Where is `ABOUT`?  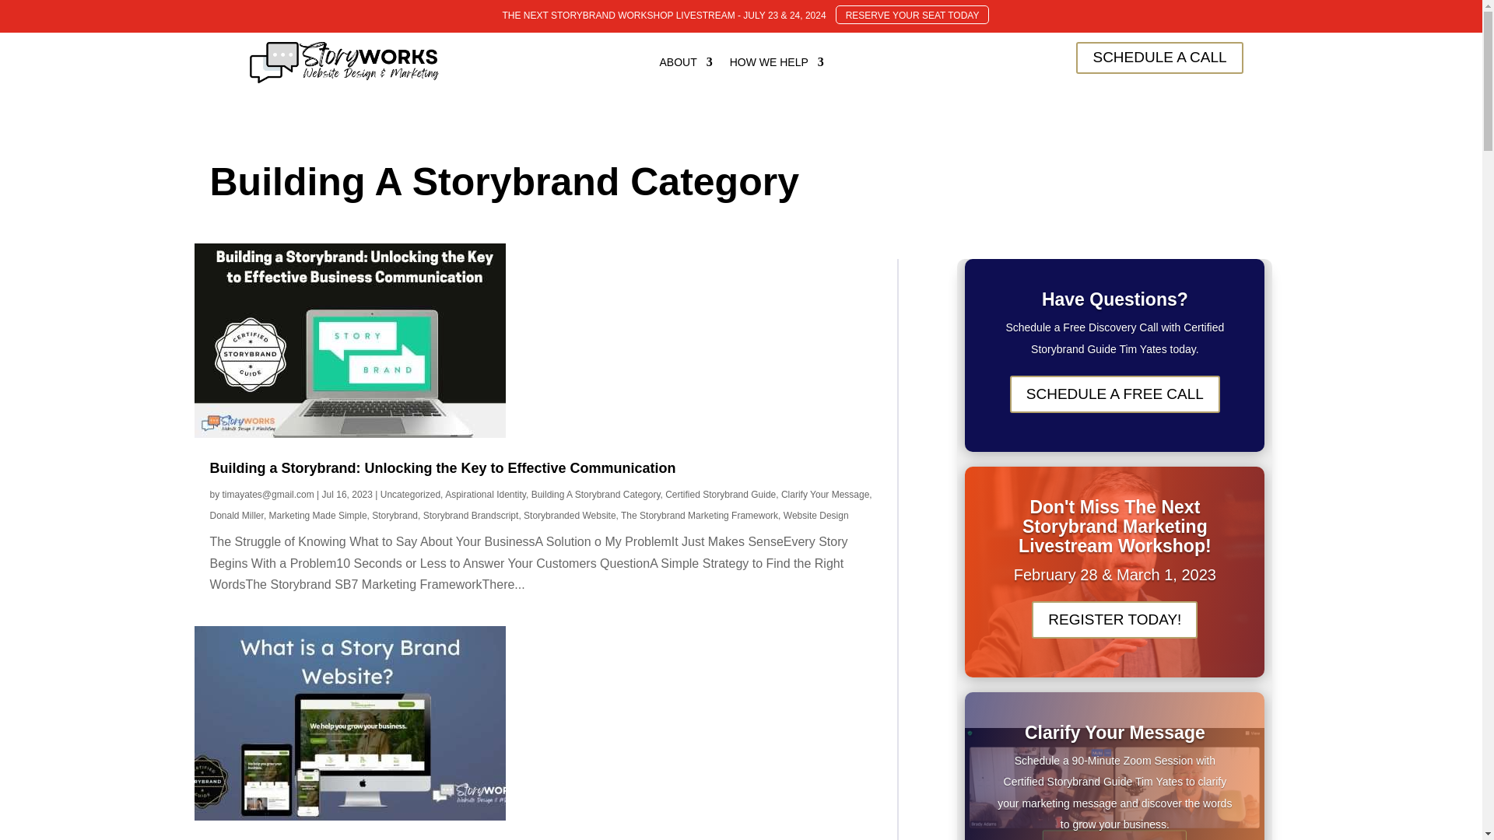
ABOUT is located at coordinates (685, 62).